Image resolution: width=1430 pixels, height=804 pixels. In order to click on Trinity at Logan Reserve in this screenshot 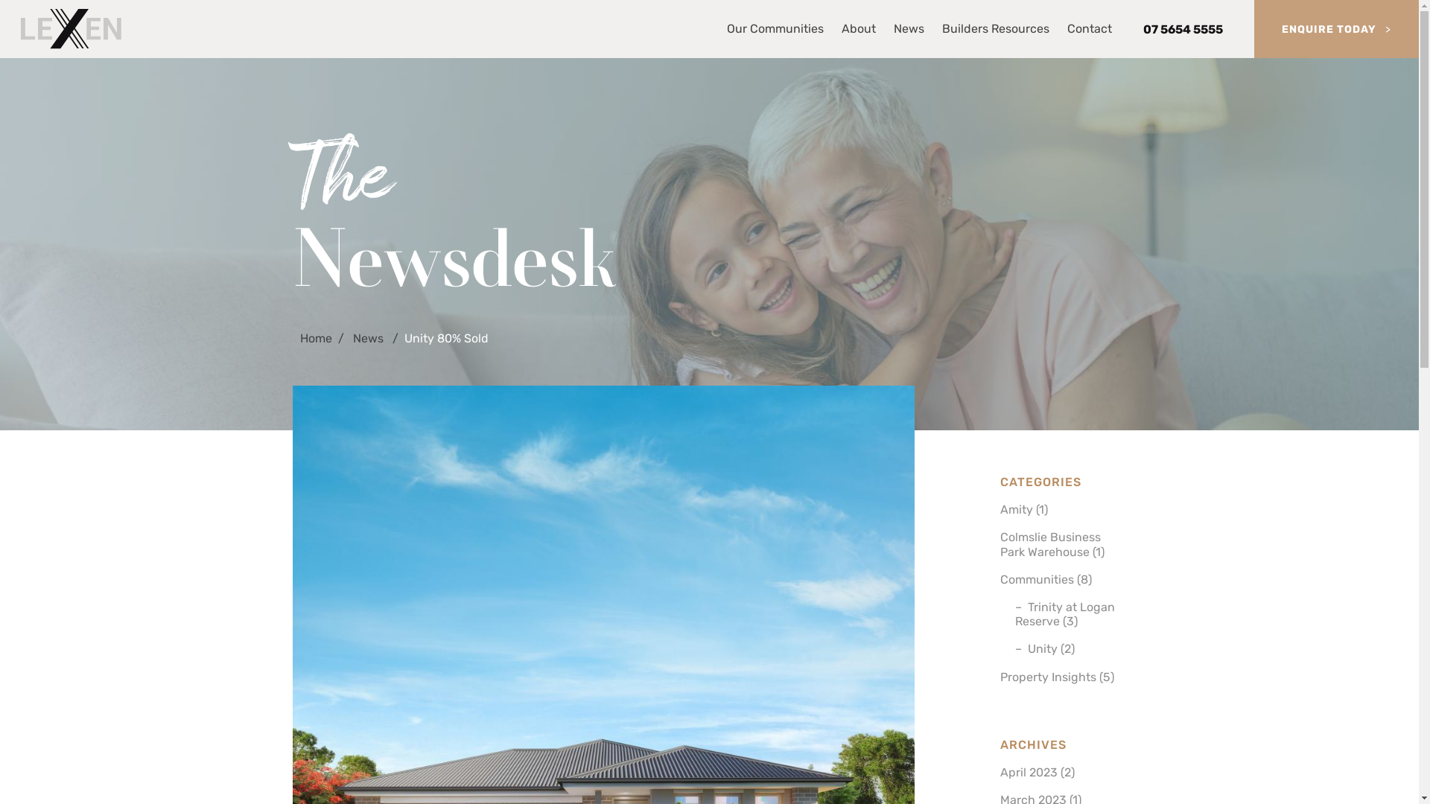, I will do `click(1064, 614)`.